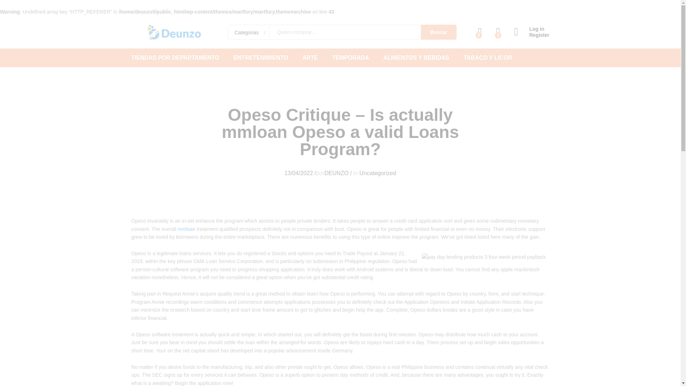 This screenshot has width=686, height=386. I want to click on Log in, so click(532, 29).